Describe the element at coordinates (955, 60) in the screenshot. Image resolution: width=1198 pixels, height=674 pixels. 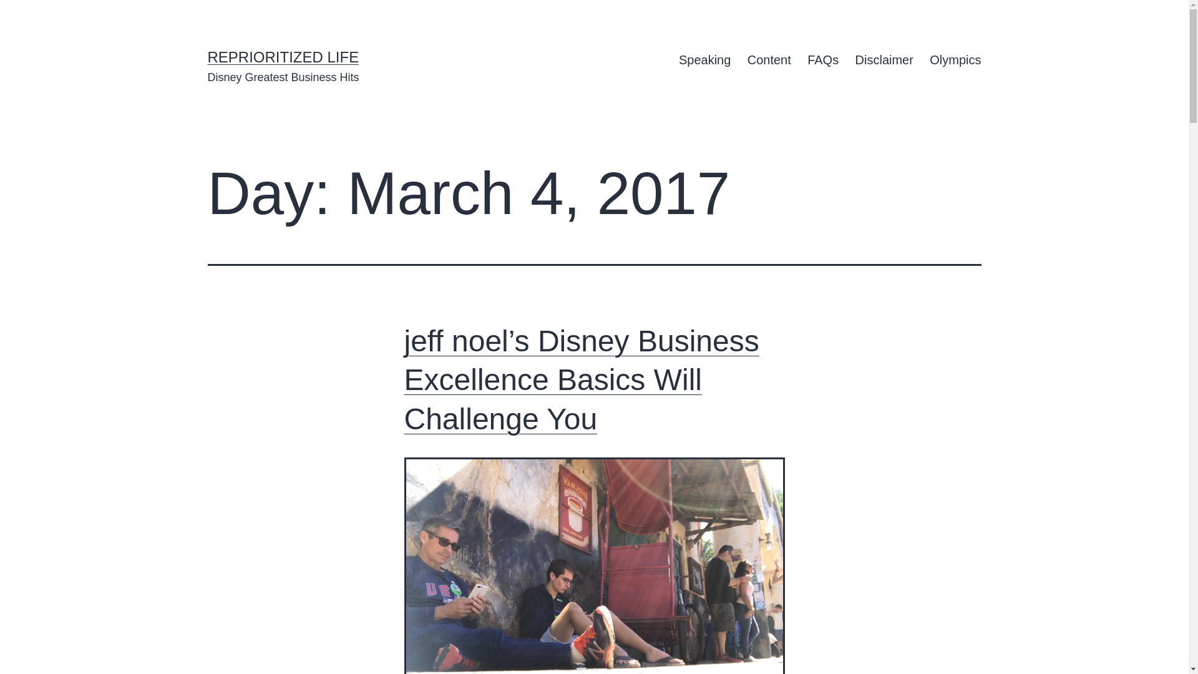
I see `Olympics` at that location.